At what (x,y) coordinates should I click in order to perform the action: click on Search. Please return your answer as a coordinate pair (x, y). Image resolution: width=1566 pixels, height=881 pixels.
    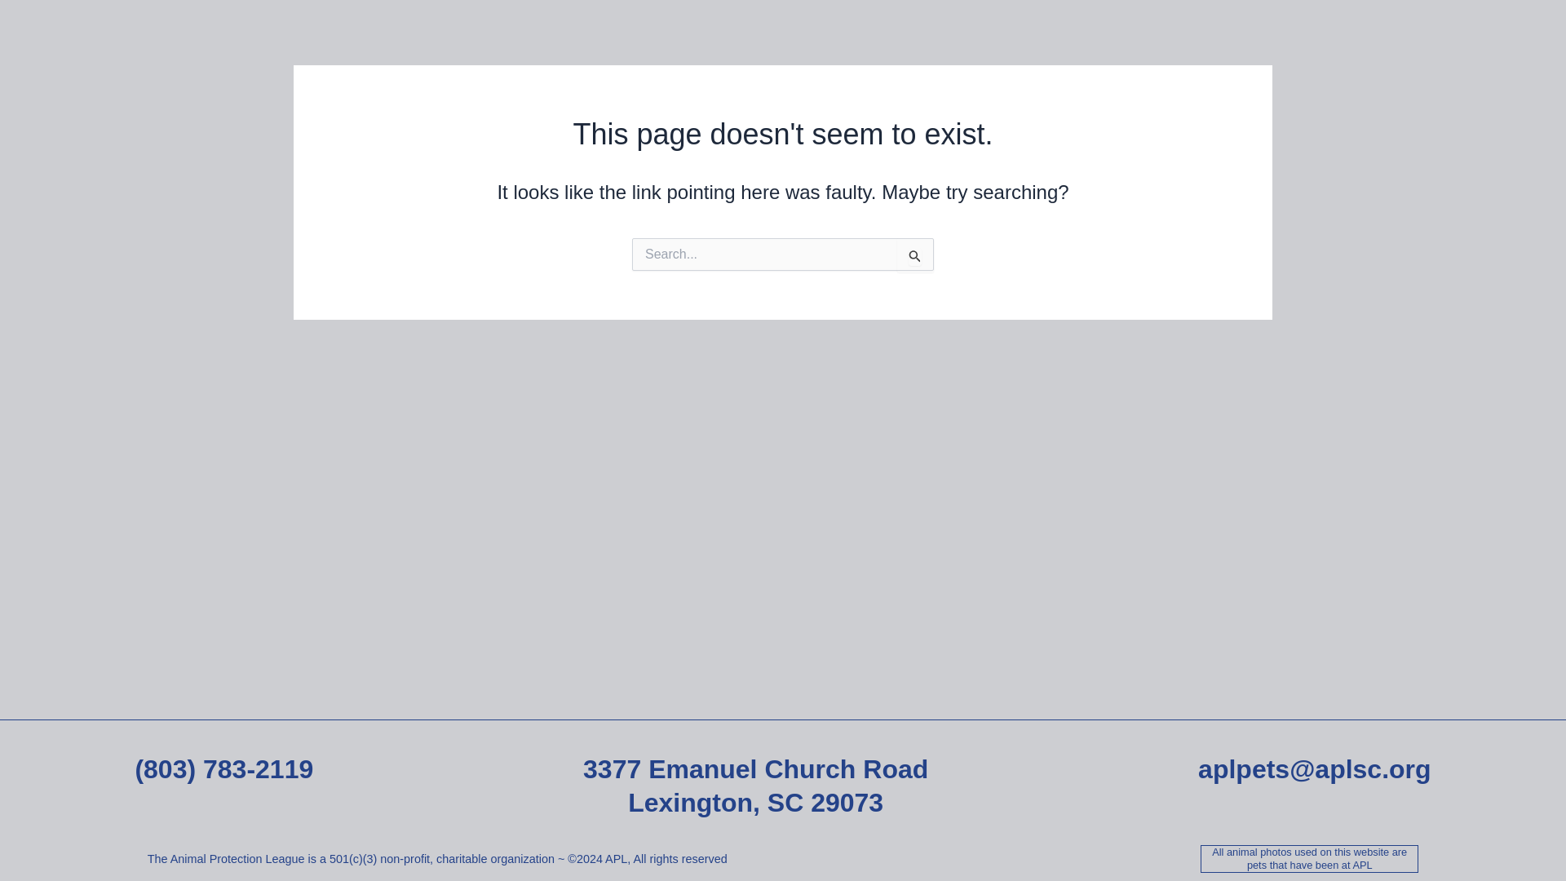
    Looking at the image, I should click on (915, 255).